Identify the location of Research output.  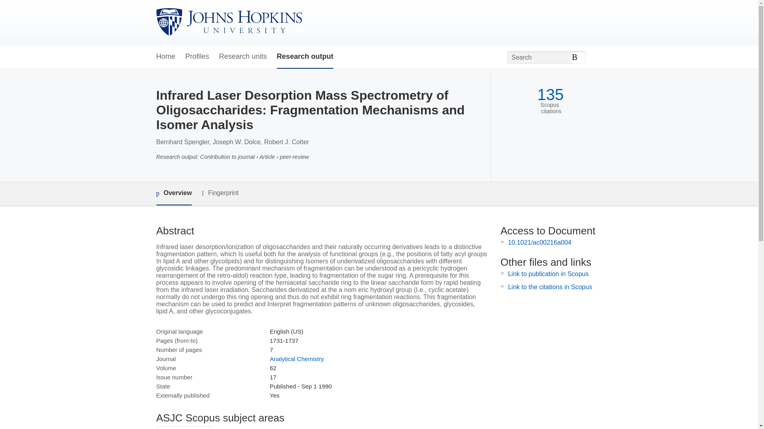
(305, 57).